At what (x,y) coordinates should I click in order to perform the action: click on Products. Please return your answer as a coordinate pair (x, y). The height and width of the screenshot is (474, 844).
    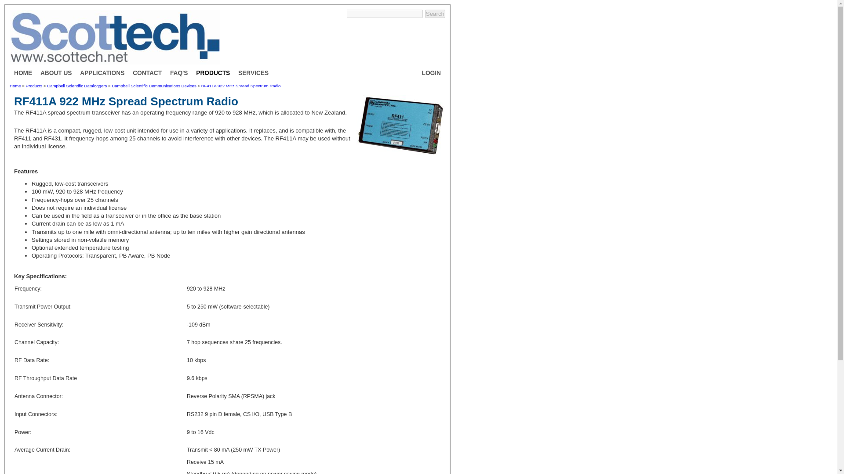
    Looking at the image, I should click on (34, 86).